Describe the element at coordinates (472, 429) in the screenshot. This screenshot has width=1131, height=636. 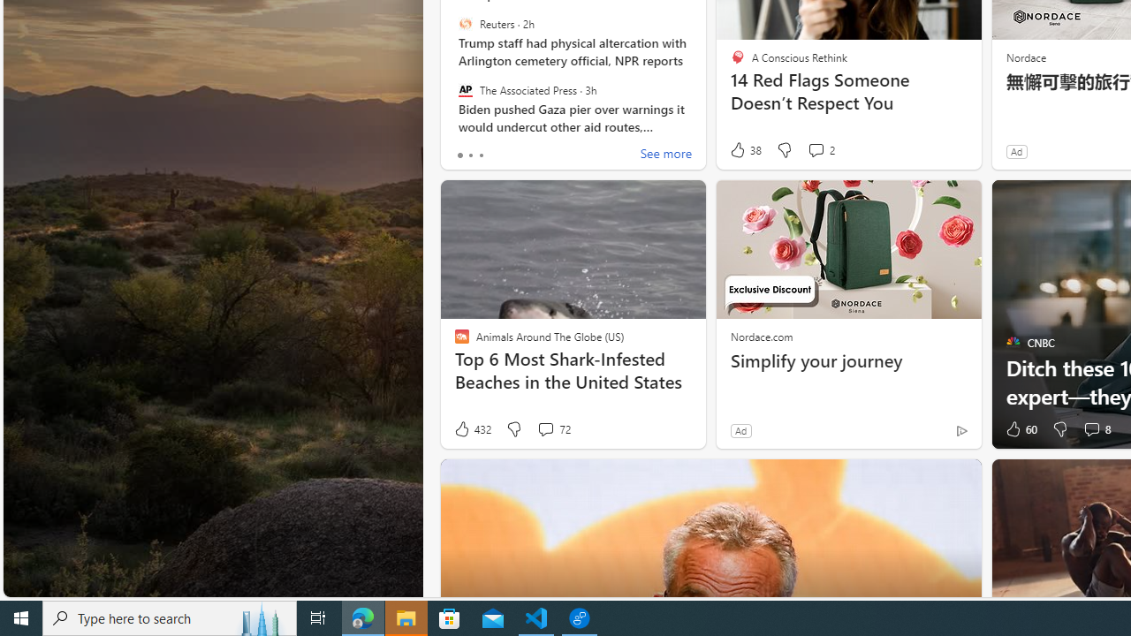
I see `432 Like` at that location.